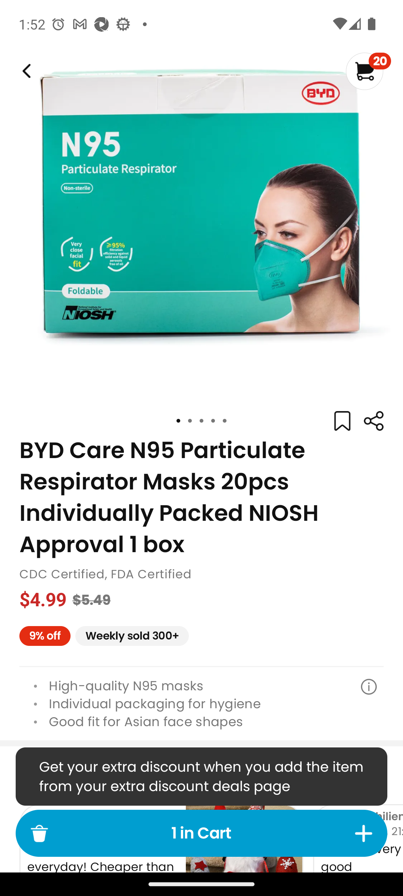 Image resolution: width=403 pixels, height=896 pixels. I want to click on Weee!, so click(25, 71).